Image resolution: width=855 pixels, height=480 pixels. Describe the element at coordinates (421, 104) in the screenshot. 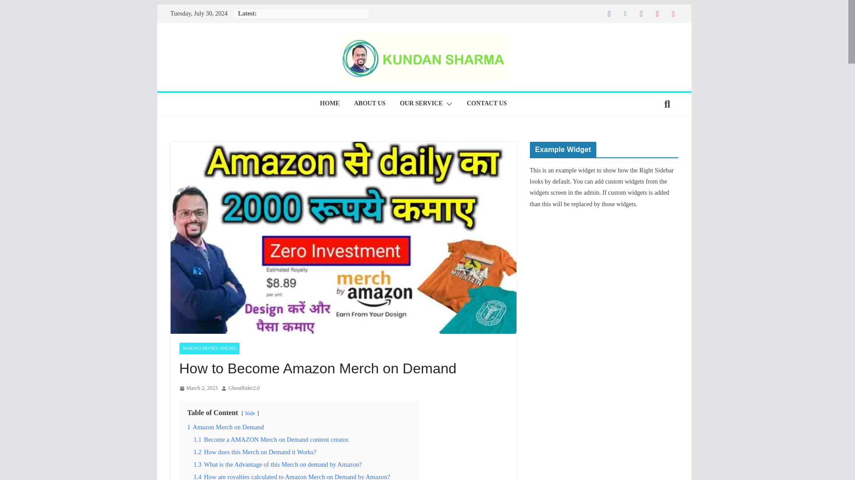

I see `OUR SERVICE` at that location.